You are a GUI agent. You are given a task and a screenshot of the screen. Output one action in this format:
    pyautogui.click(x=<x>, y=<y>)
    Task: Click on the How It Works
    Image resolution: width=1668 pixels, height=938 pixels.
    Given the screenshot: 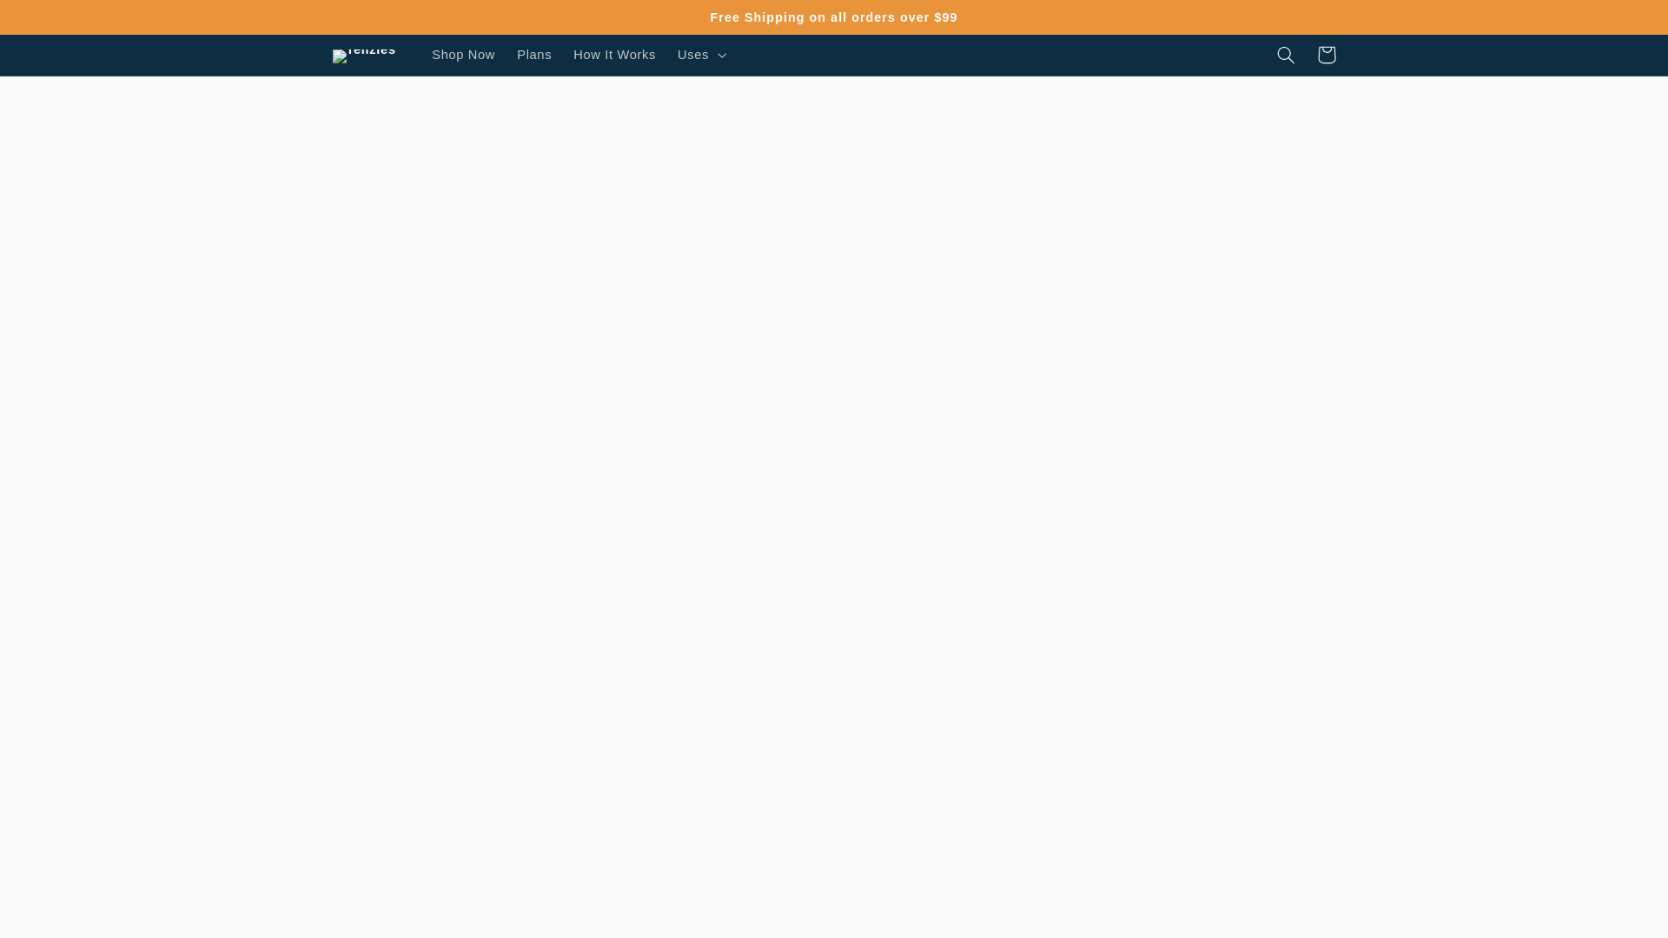 What is the action you would take?
    pyautogui.click(x=615, y=55)
    